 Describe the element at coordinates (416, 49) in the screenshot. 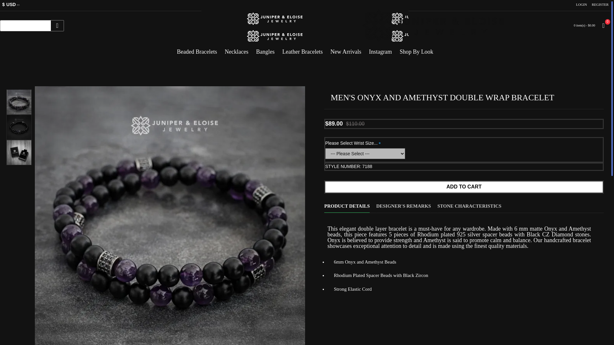

I see `Shop By Look` at that location.